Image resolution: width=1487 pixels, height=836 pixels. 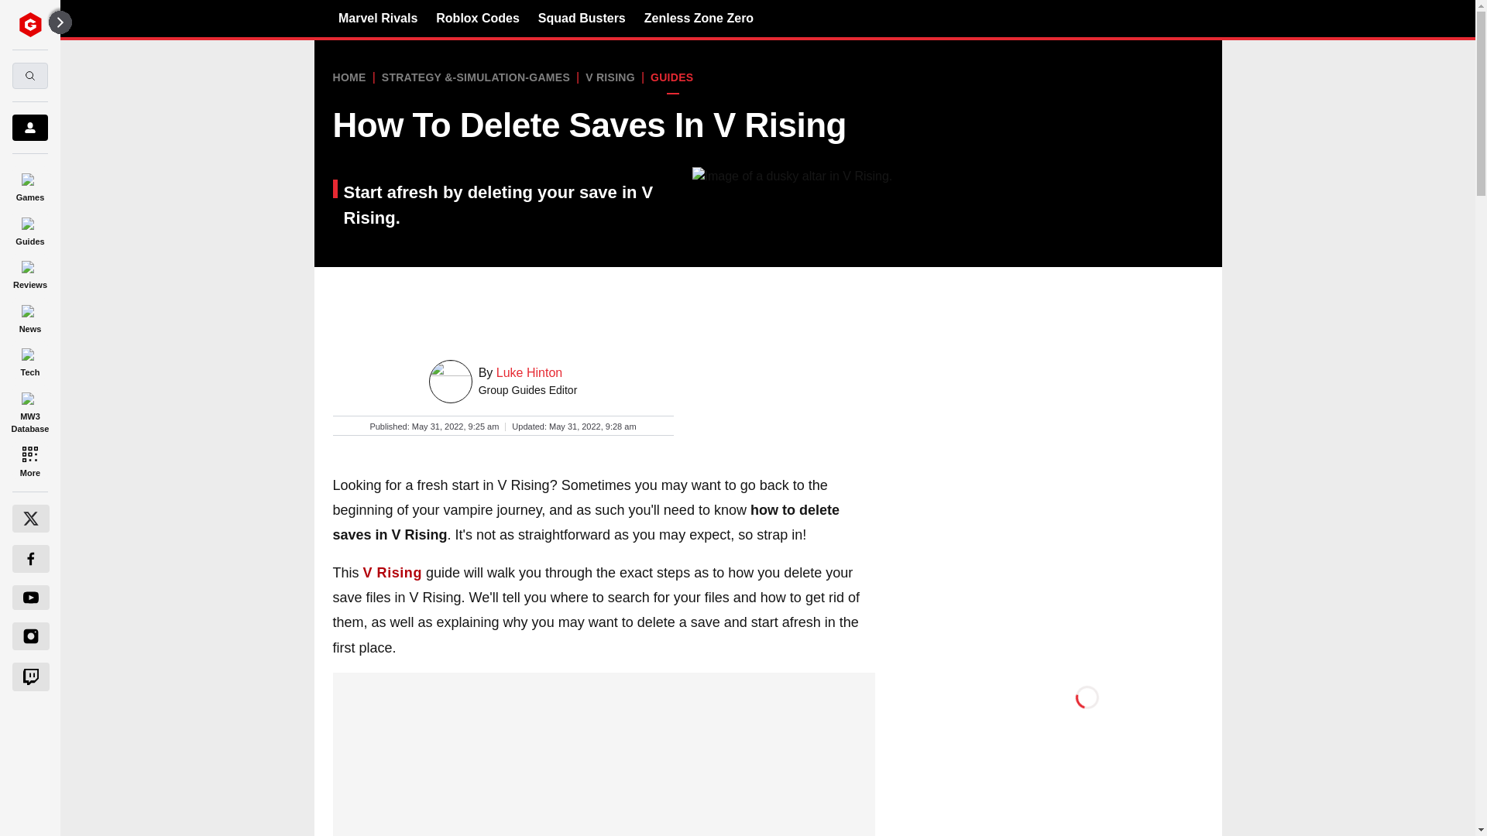 I want to click on Tech, so click(x=29, y=360).